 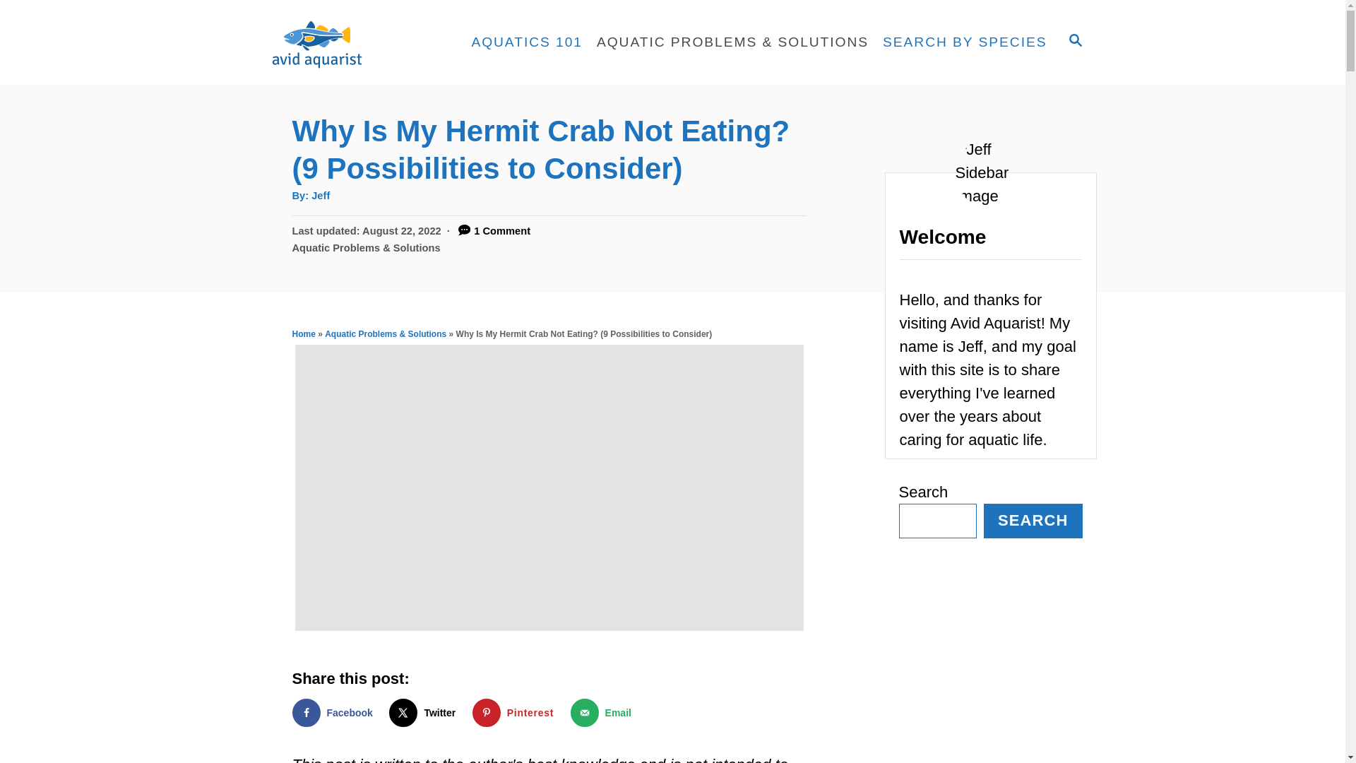 What do you see at coordinates (604, 713) in the screenshot?
I see `Send over email` at bounding box center [604, 713].